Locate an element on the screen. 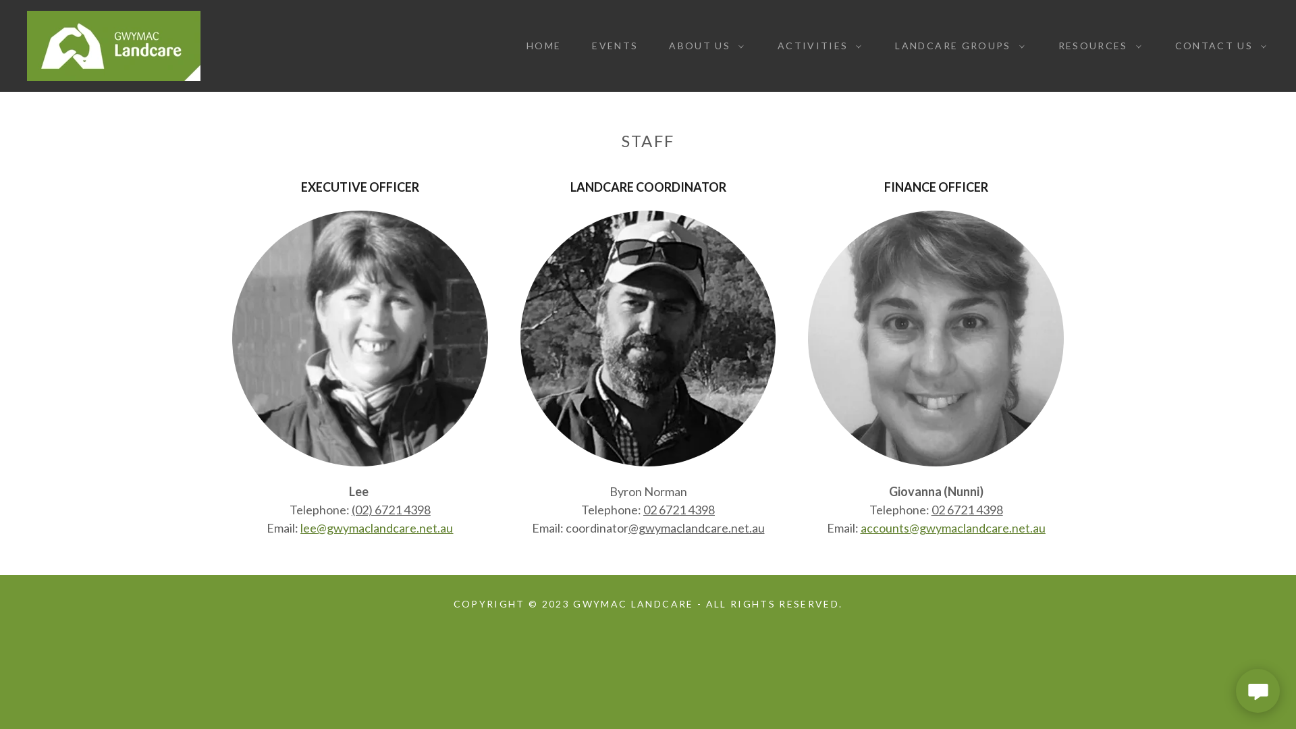 Image resolution: width=1296 pixels, height=729 pixels. accounts@gwymaclandcare.net.au is located at coordinates (953, 528).